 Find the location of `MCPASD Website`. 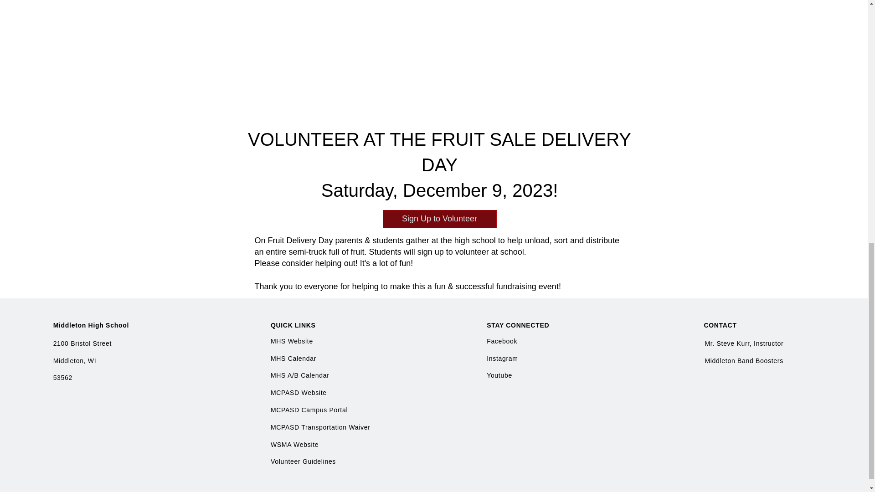

MCPASD Website is located at coordinates (298, 393).